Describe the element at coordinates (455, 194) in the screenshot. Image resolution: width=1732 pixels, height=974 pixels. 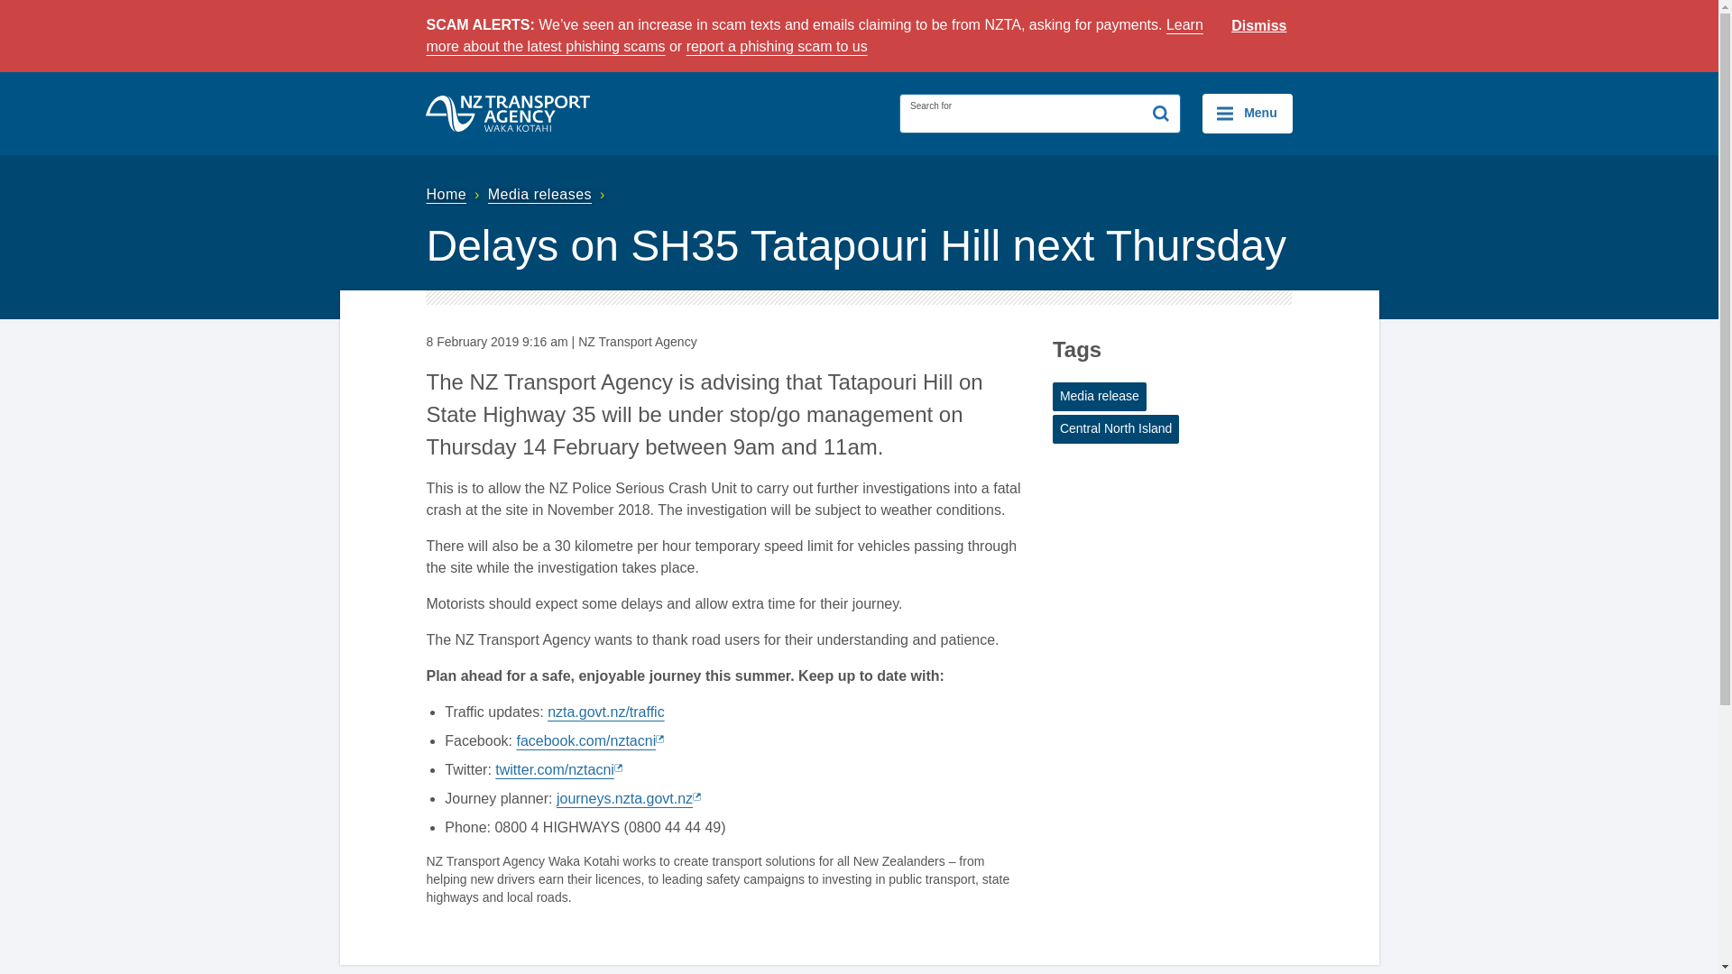
I see `Home` at that location.